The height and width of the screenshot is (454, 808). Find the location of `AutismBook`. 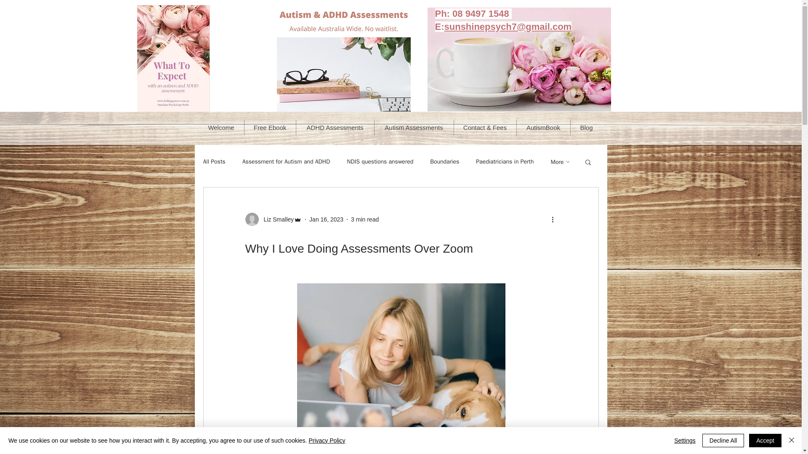

AutismBook is located at coordinates (543, 127).